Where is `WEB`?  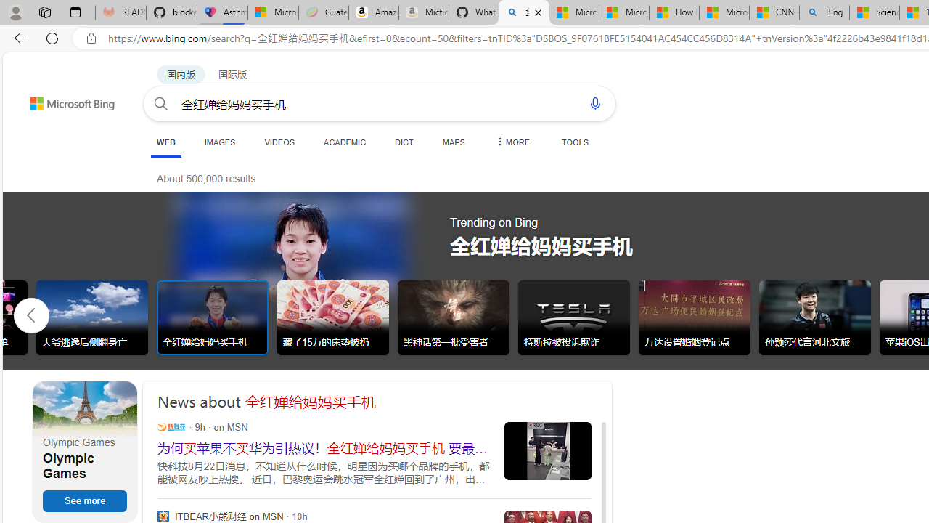 WEB is located at coordinates (165, 142).